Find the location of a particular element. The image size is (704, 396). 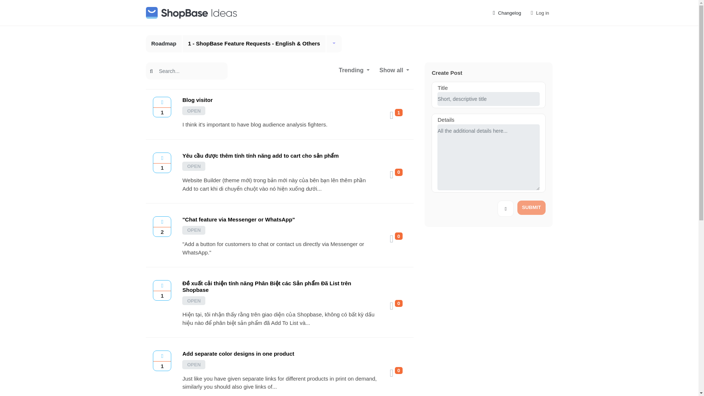

Changelog is located at coordinates (506, 13).